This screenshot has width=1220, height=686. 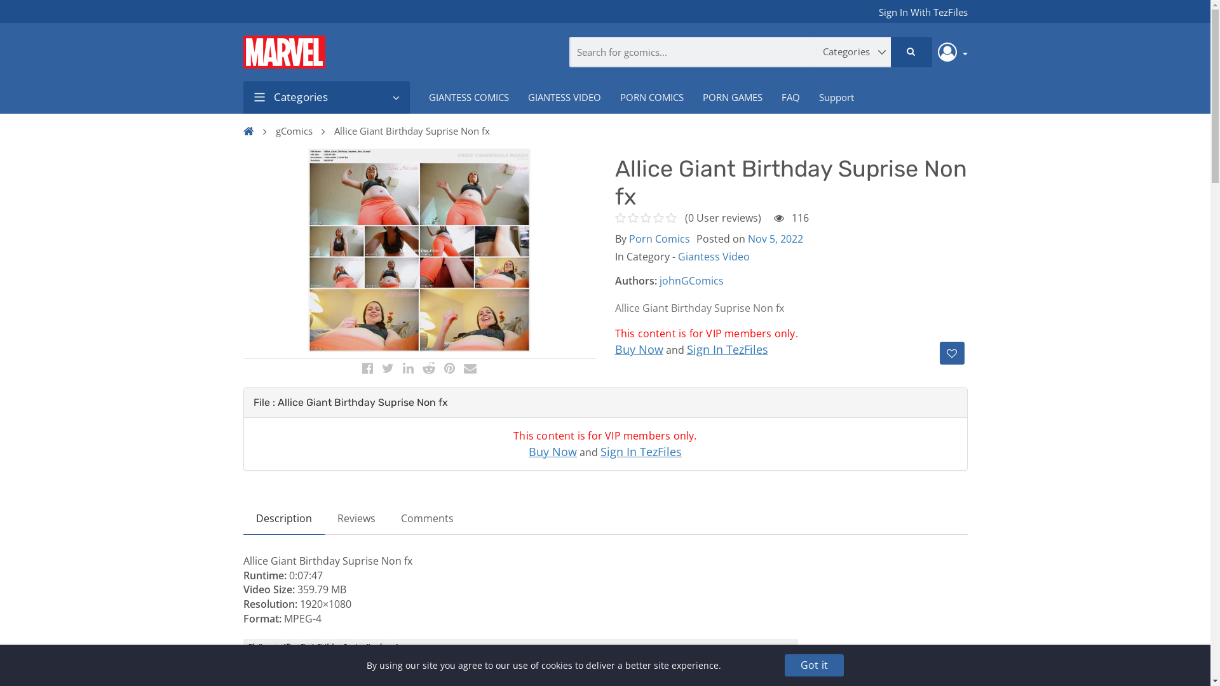 I want to click on gComics, so click(x=297, y=131).